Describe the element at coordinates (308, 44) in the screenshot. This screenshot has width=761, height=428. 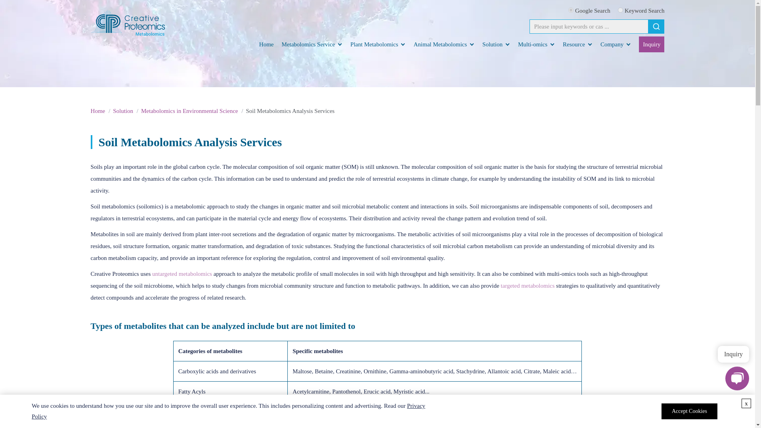
I see `Metabolomics Service` at that location.